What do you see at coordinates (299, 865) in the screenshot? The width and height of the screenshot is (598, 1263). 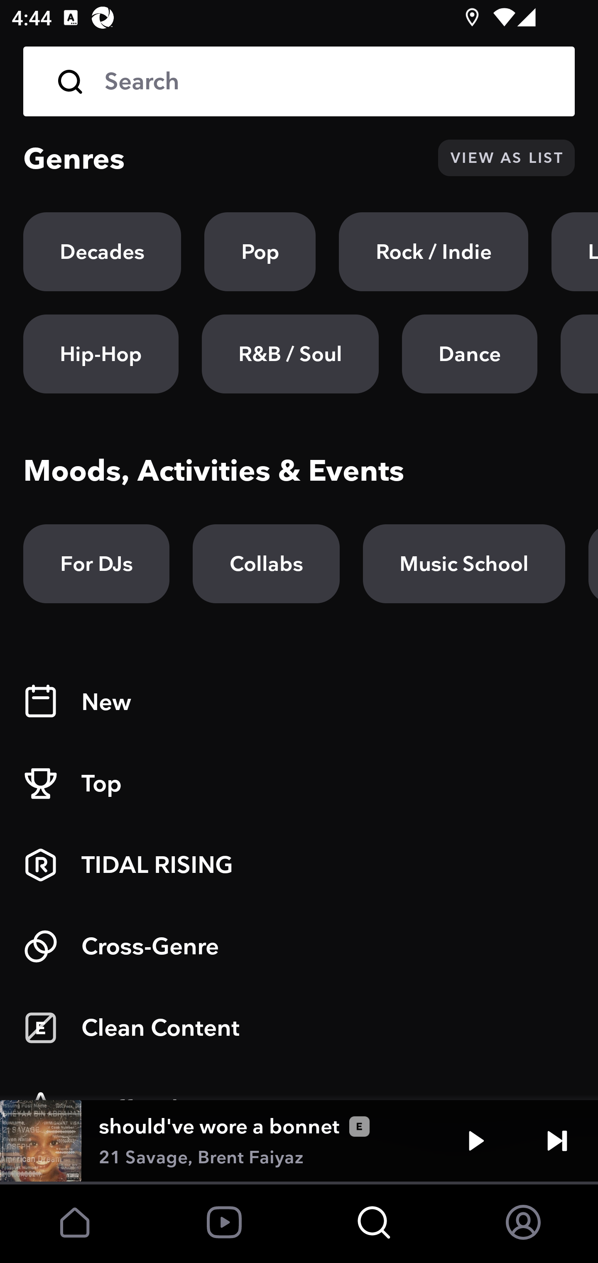 I see `TIDAL RISING` at bounding box center [299, 865].